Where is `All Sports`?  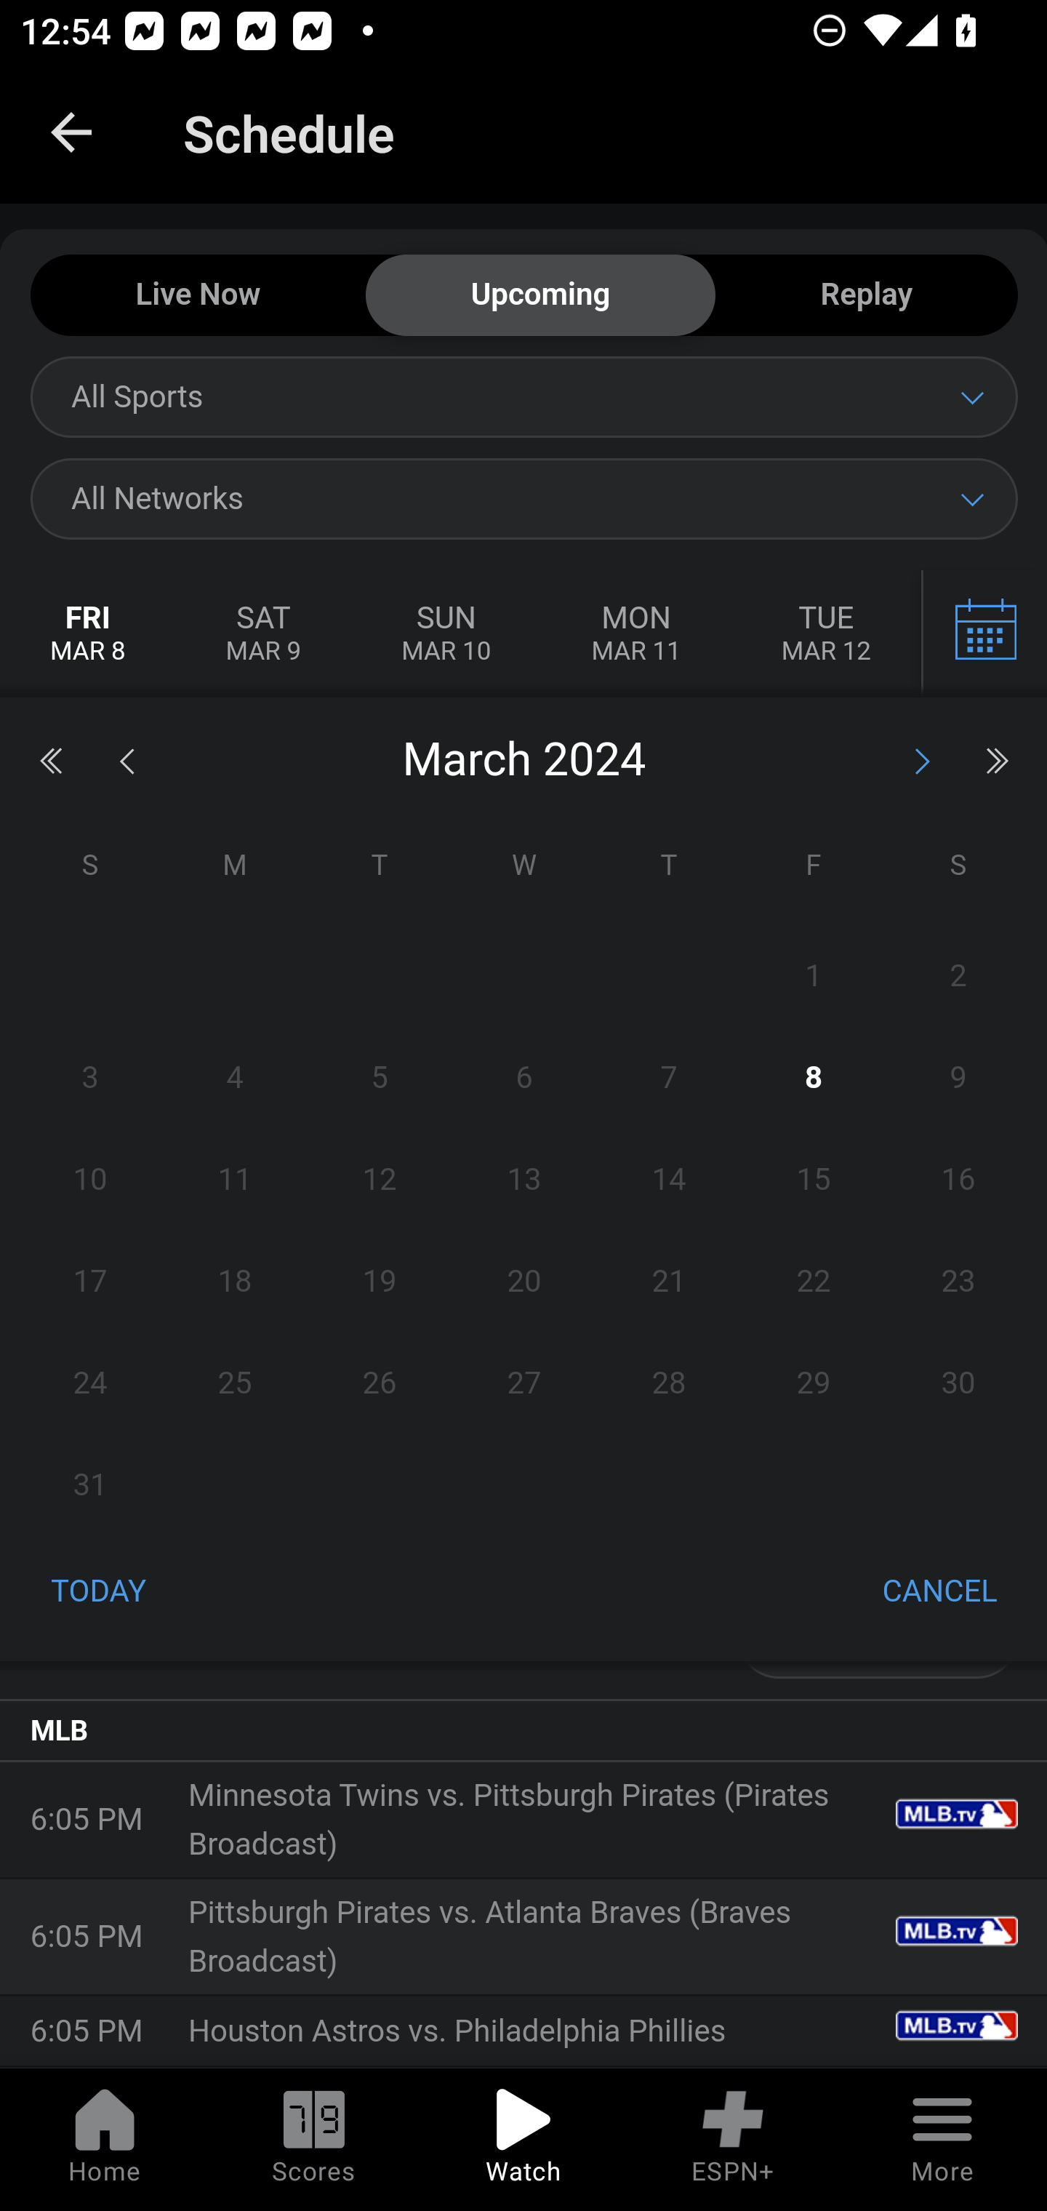 All Sports is located at coordinates (523, 396).